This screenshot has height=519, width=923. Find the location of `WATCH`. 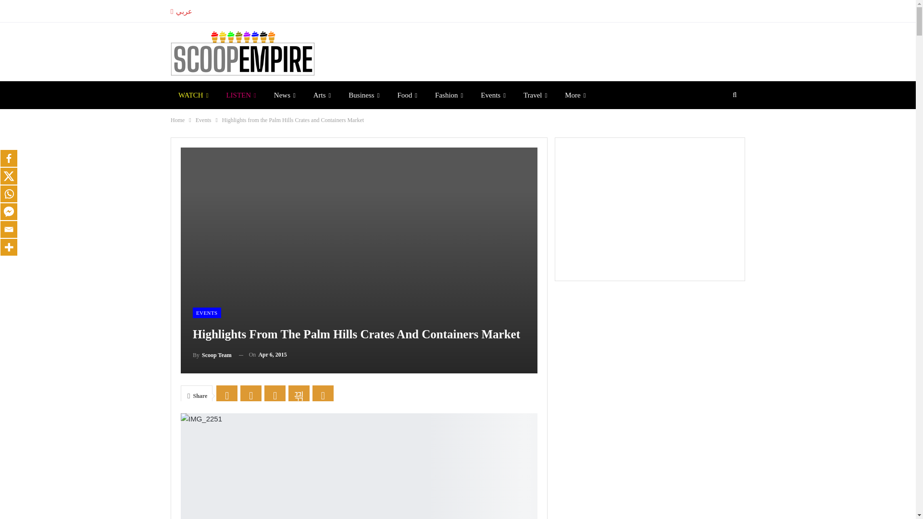

WATCH is located at coordinates (193, 95).